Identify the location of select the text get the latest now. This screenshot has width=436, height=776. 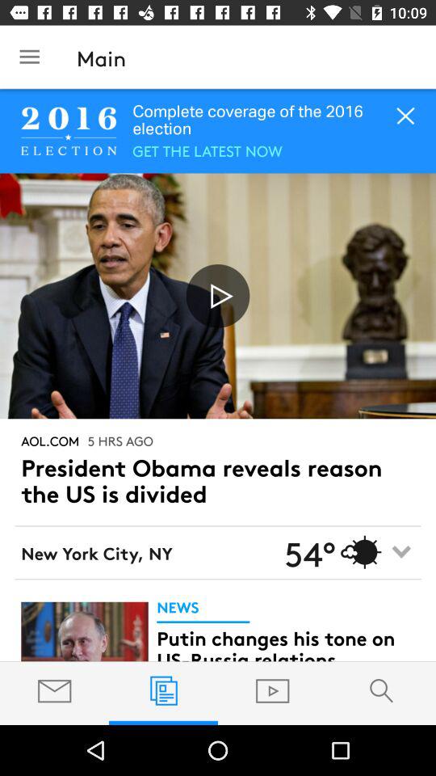
(207, 150).